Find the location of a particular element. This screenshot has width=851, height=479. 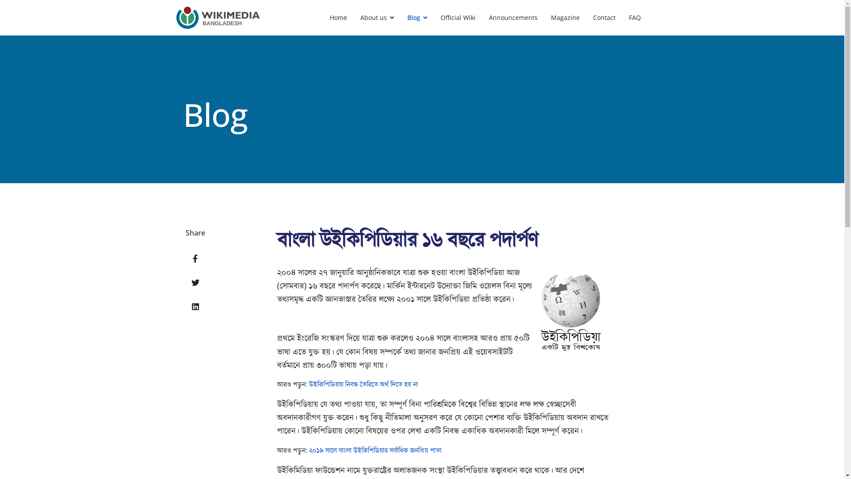

Contact is located at coordinates (605, 18).